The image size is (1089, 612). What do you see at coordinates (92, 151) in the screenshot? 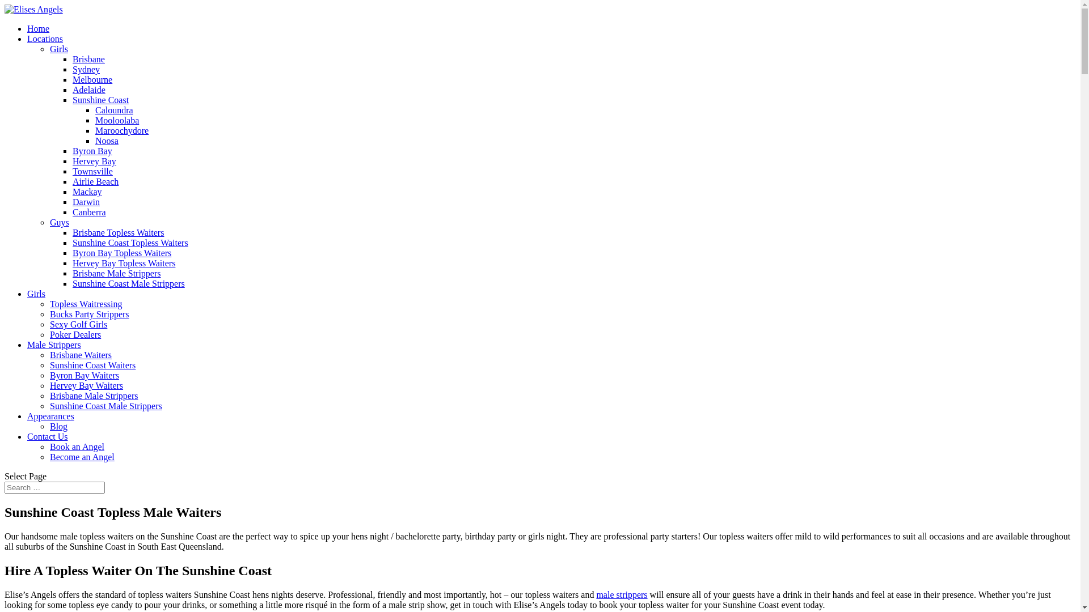
I see `Byron Bay` at bounding box center [92, 151].